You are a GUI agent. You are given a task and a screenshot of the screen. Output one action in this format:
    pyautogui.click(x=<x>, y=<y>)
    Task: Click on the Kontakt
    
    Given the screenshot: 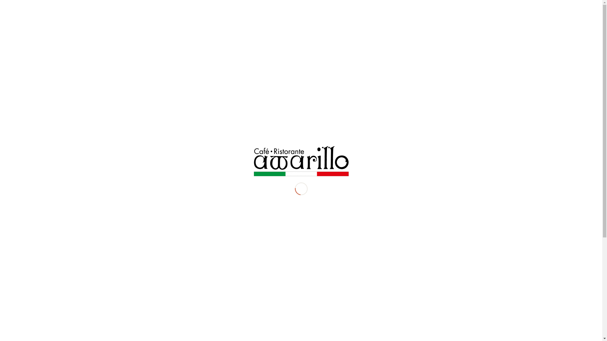 What is the action you would take?
    pyautogui.click(x=458, y=26)
    